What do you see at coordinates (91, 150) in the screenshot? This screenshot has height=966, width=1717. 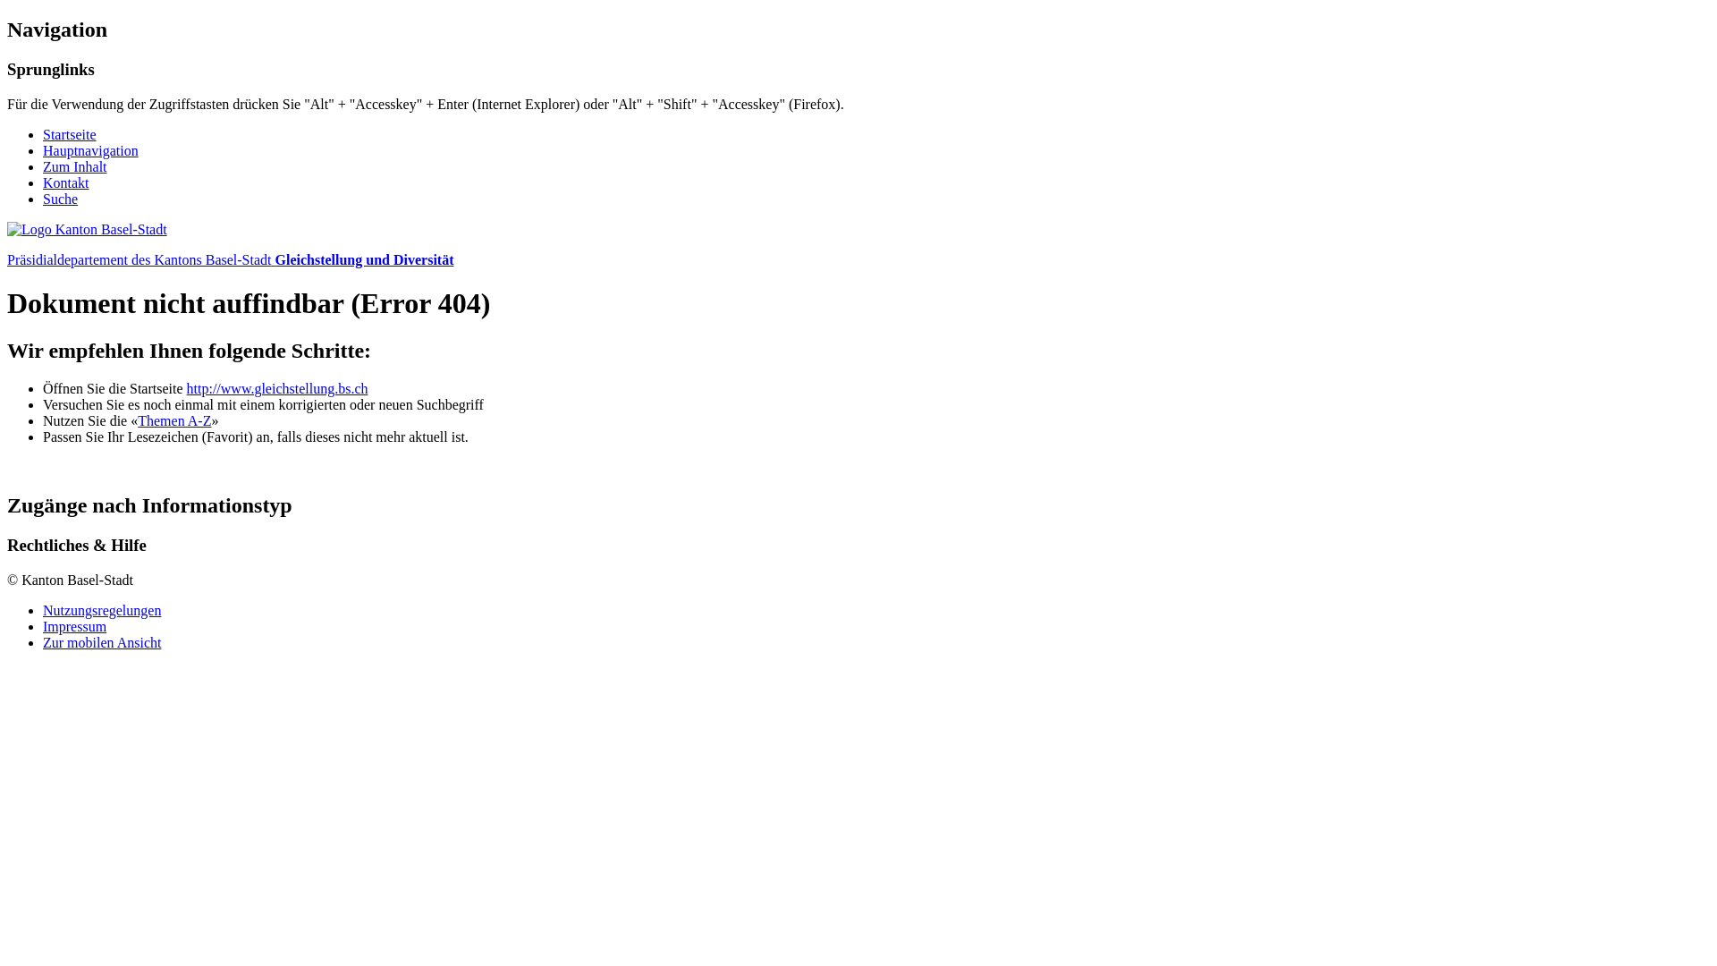 I see `Hauptnavigation` at bounding box center [91, 150].